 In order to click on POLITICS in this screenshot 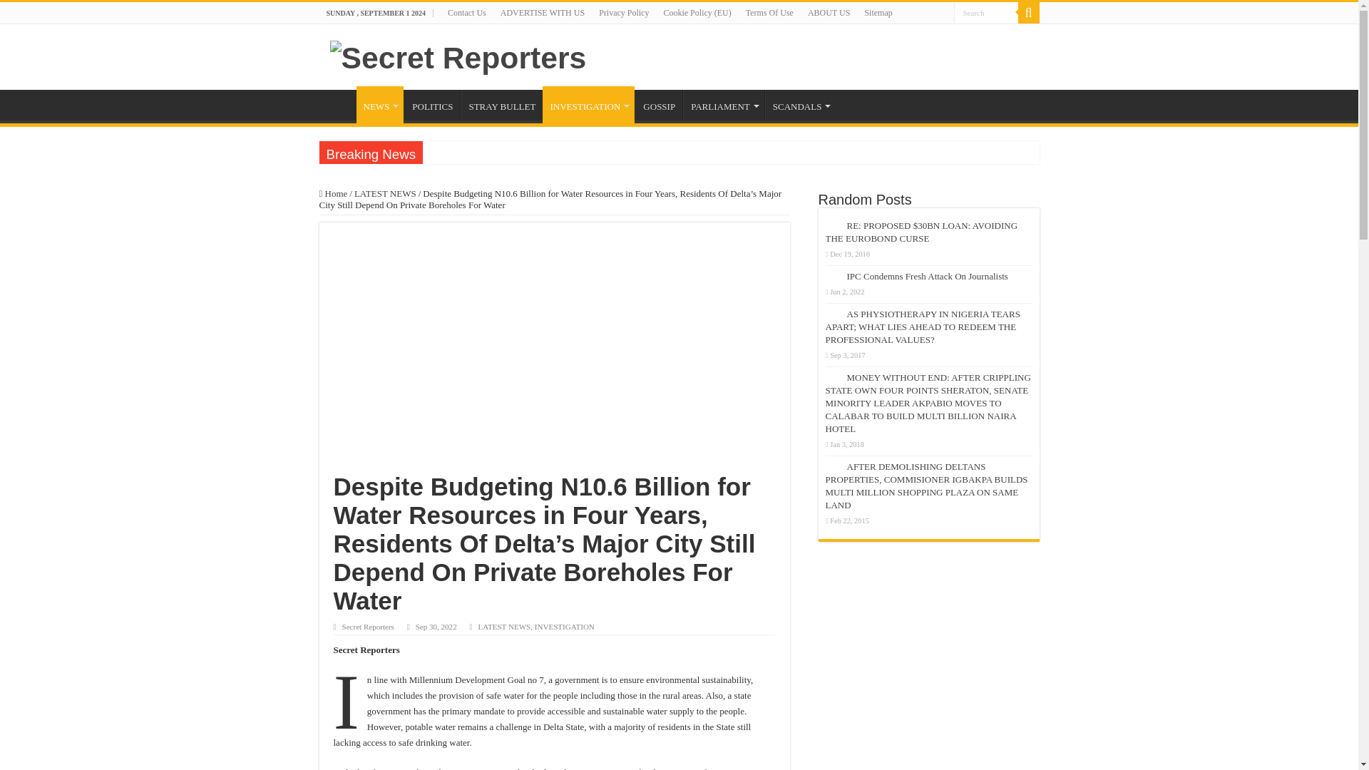, I will do `click(432, 105)`.